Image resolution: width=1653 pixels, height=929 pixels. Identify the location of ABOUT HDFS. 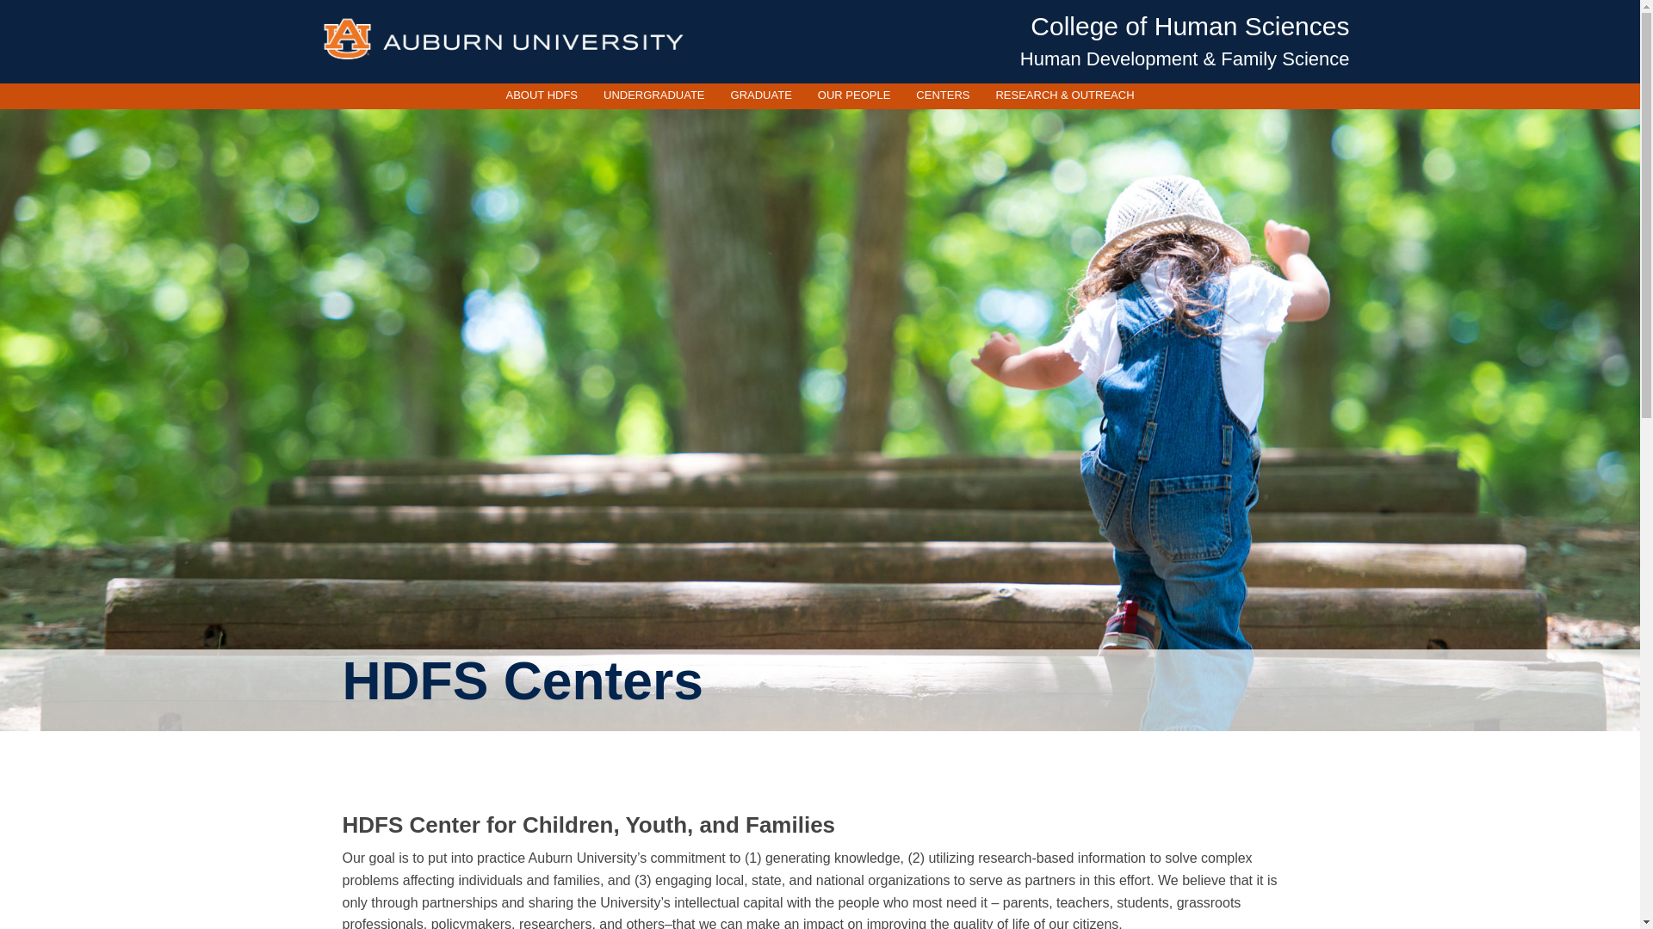
(541, 95).